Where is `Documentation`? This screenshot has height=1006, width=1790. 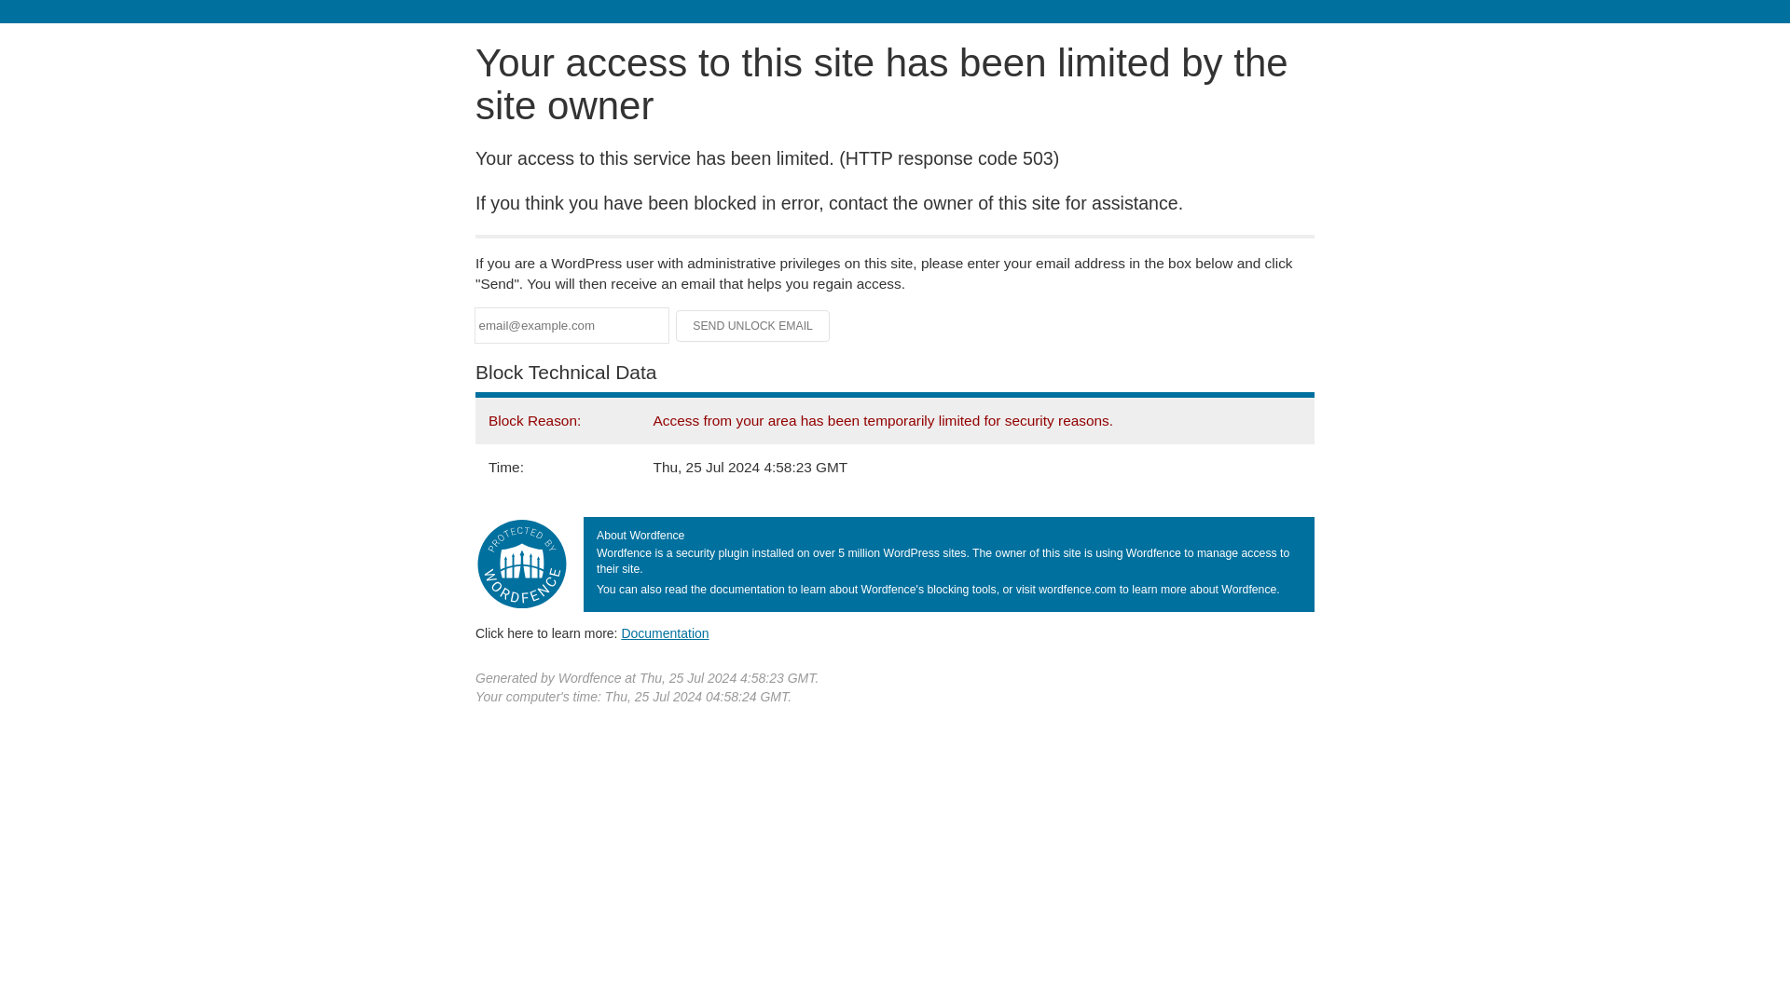
Documentation is located at coordinates (665, 632).